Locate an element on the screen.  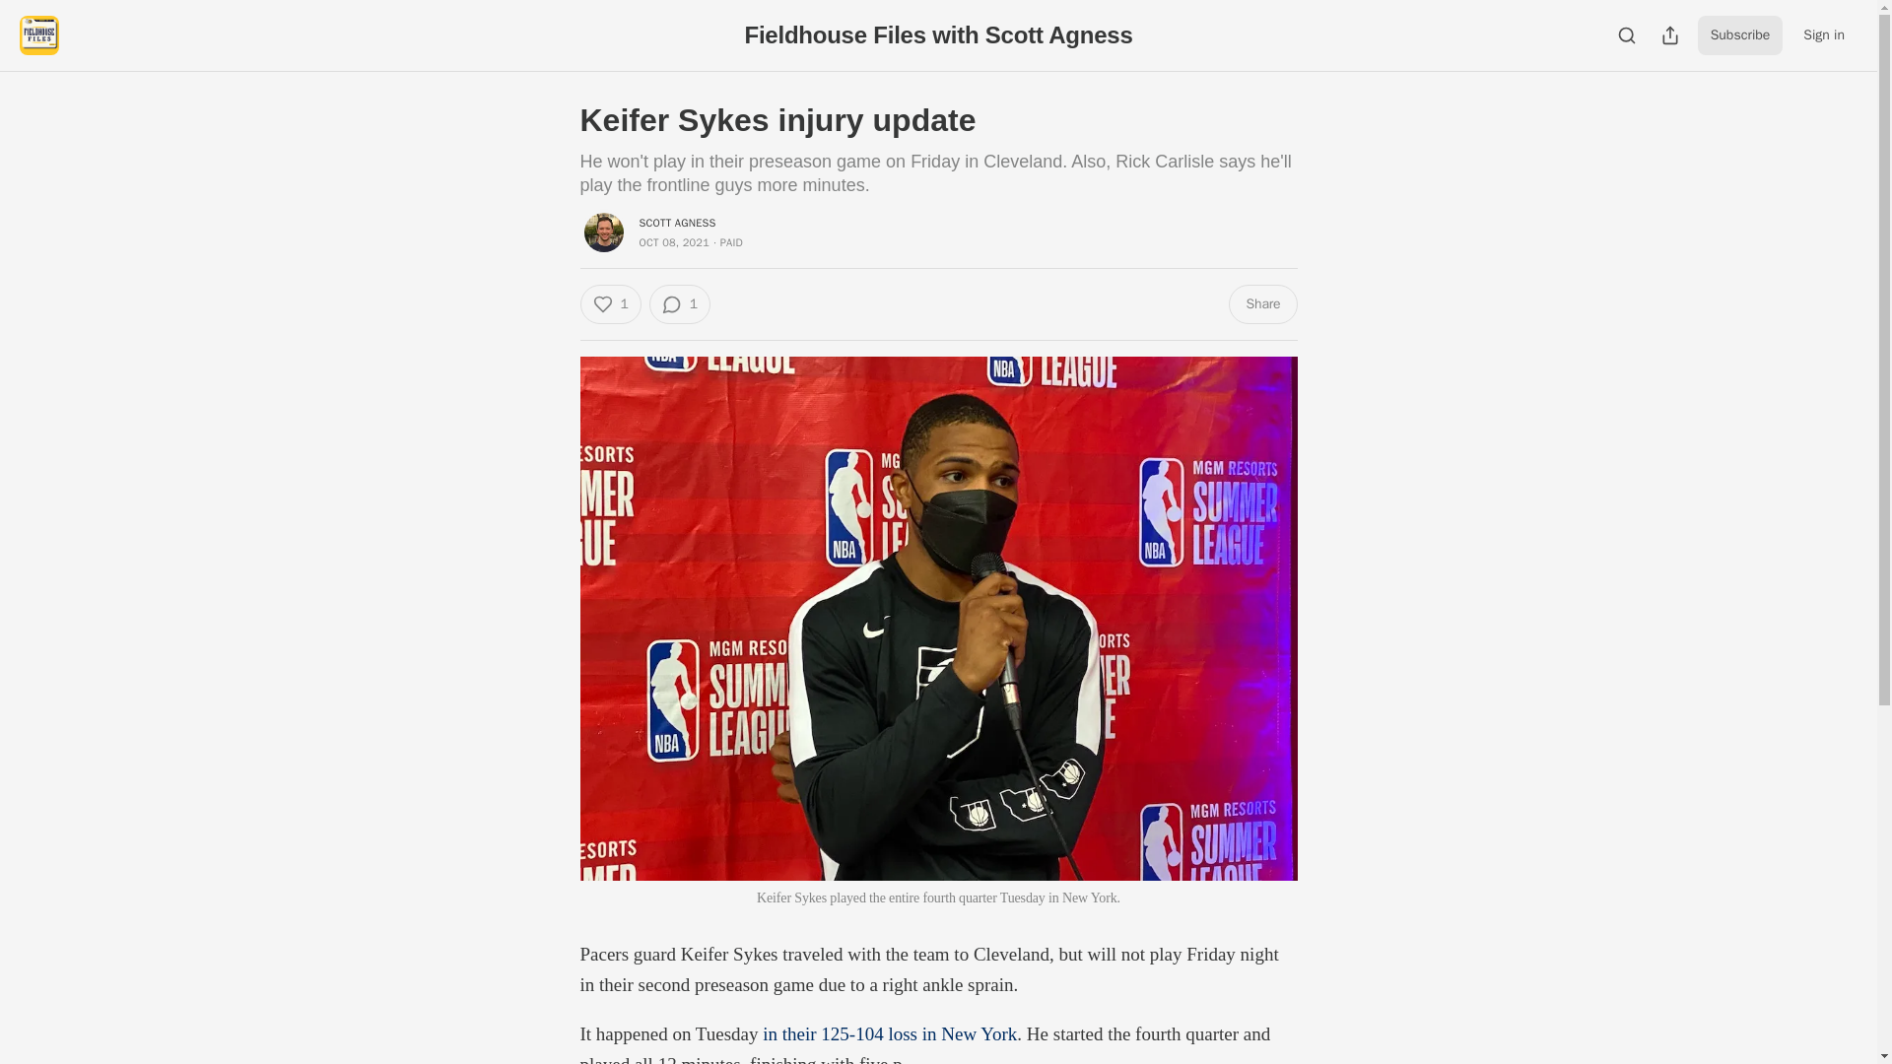
Share is located at coordinates (1261, 304).